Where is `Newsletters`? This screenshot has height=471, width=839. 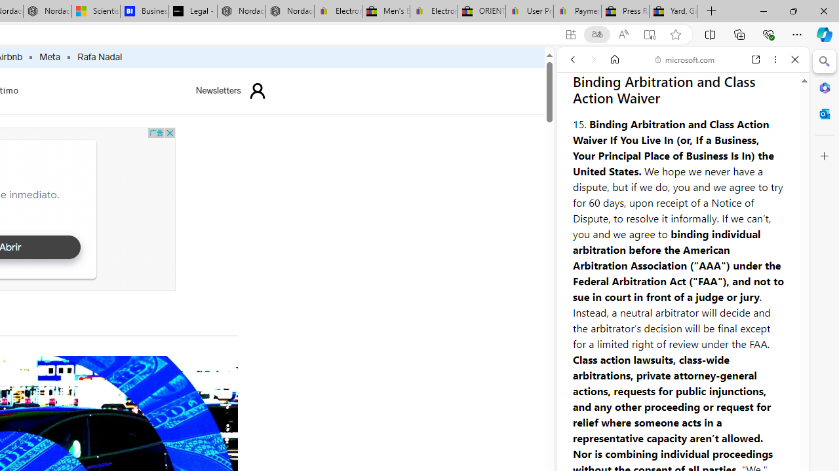 Newsletters is located at coordinates (218, 90).